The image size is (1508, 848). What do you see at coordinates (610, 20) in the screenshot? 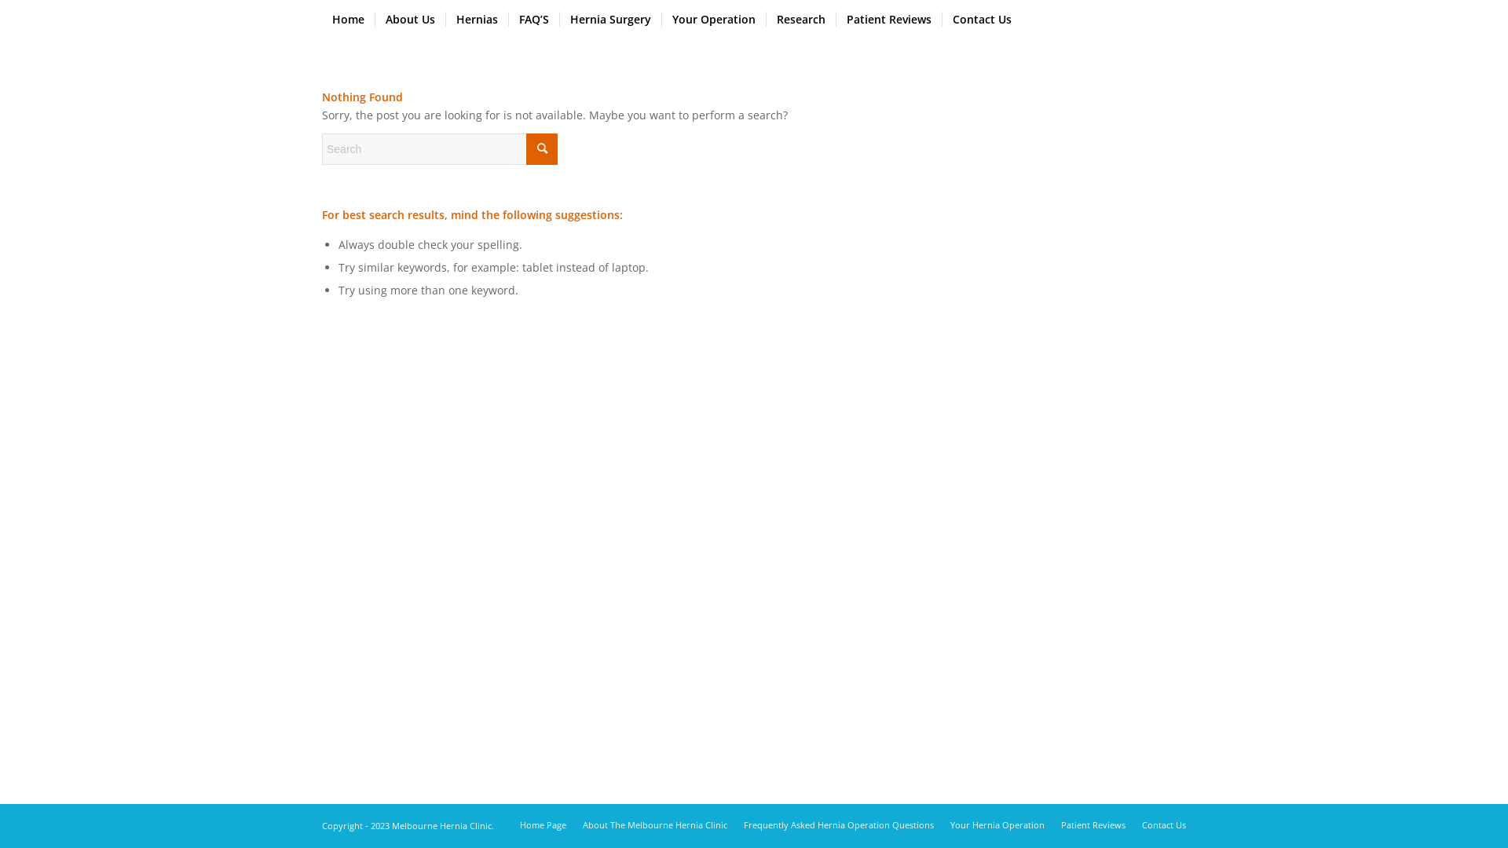
I see `Hernia Surgery` at bounding box center [610, 20].